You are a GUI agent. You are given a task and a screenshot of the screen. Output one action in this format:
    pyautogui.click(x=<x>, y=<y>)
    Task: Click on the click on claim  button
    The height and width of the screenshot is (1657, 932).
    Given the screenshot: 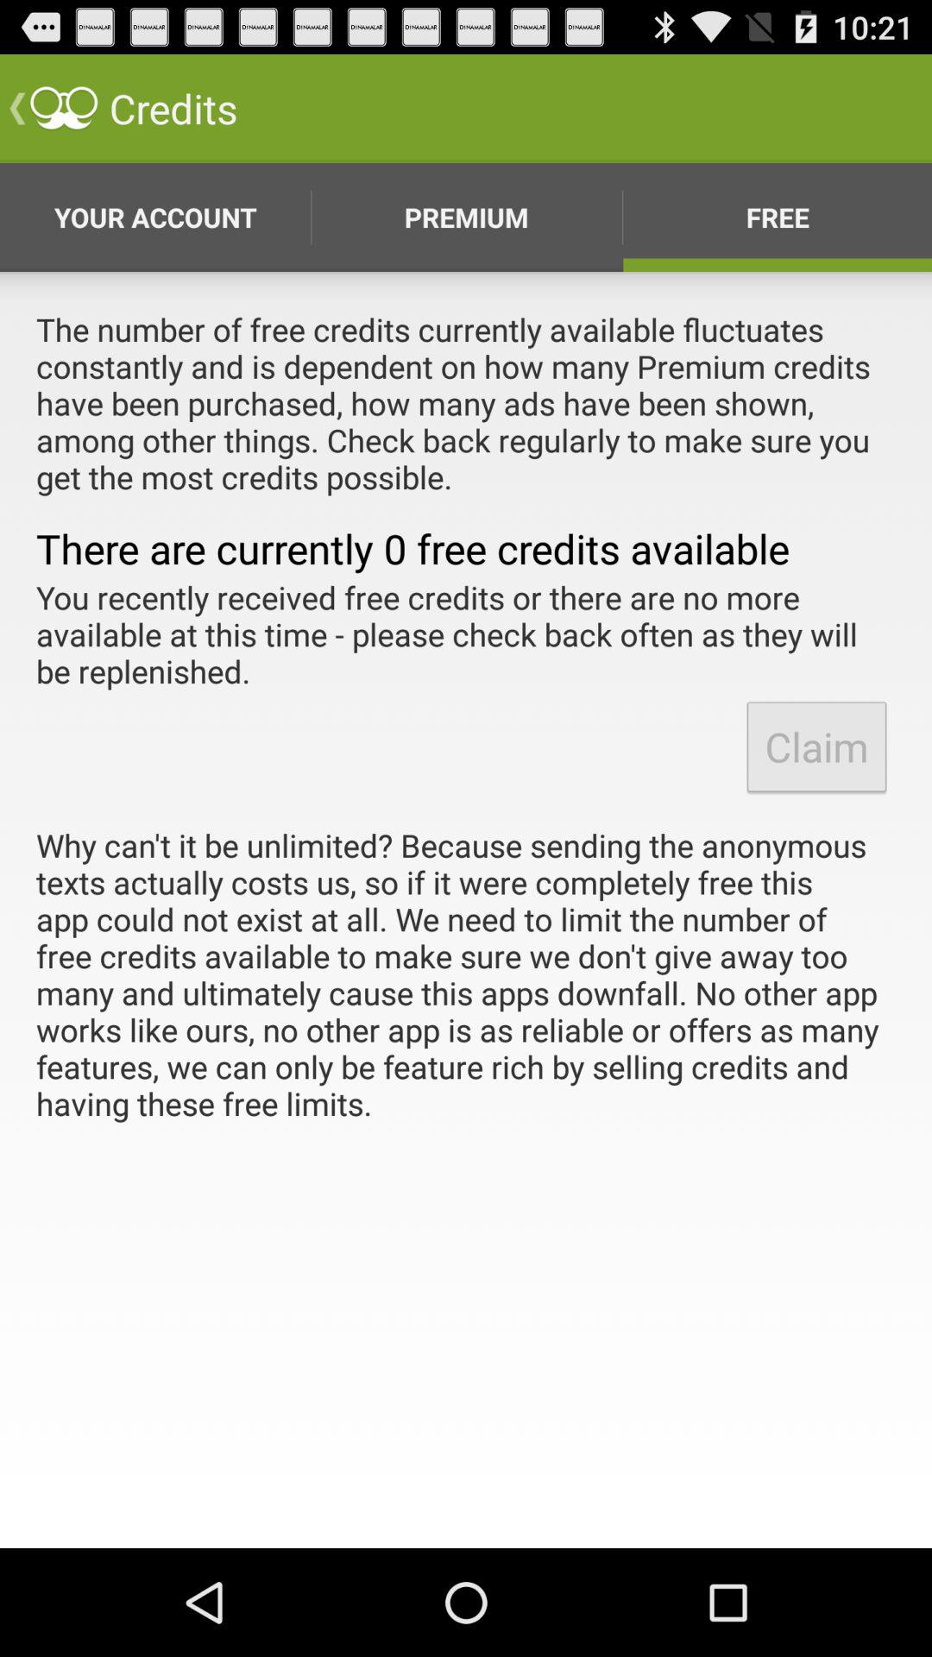 What is the action you would take?
    pyautogui.click(x=816, y=747)
    